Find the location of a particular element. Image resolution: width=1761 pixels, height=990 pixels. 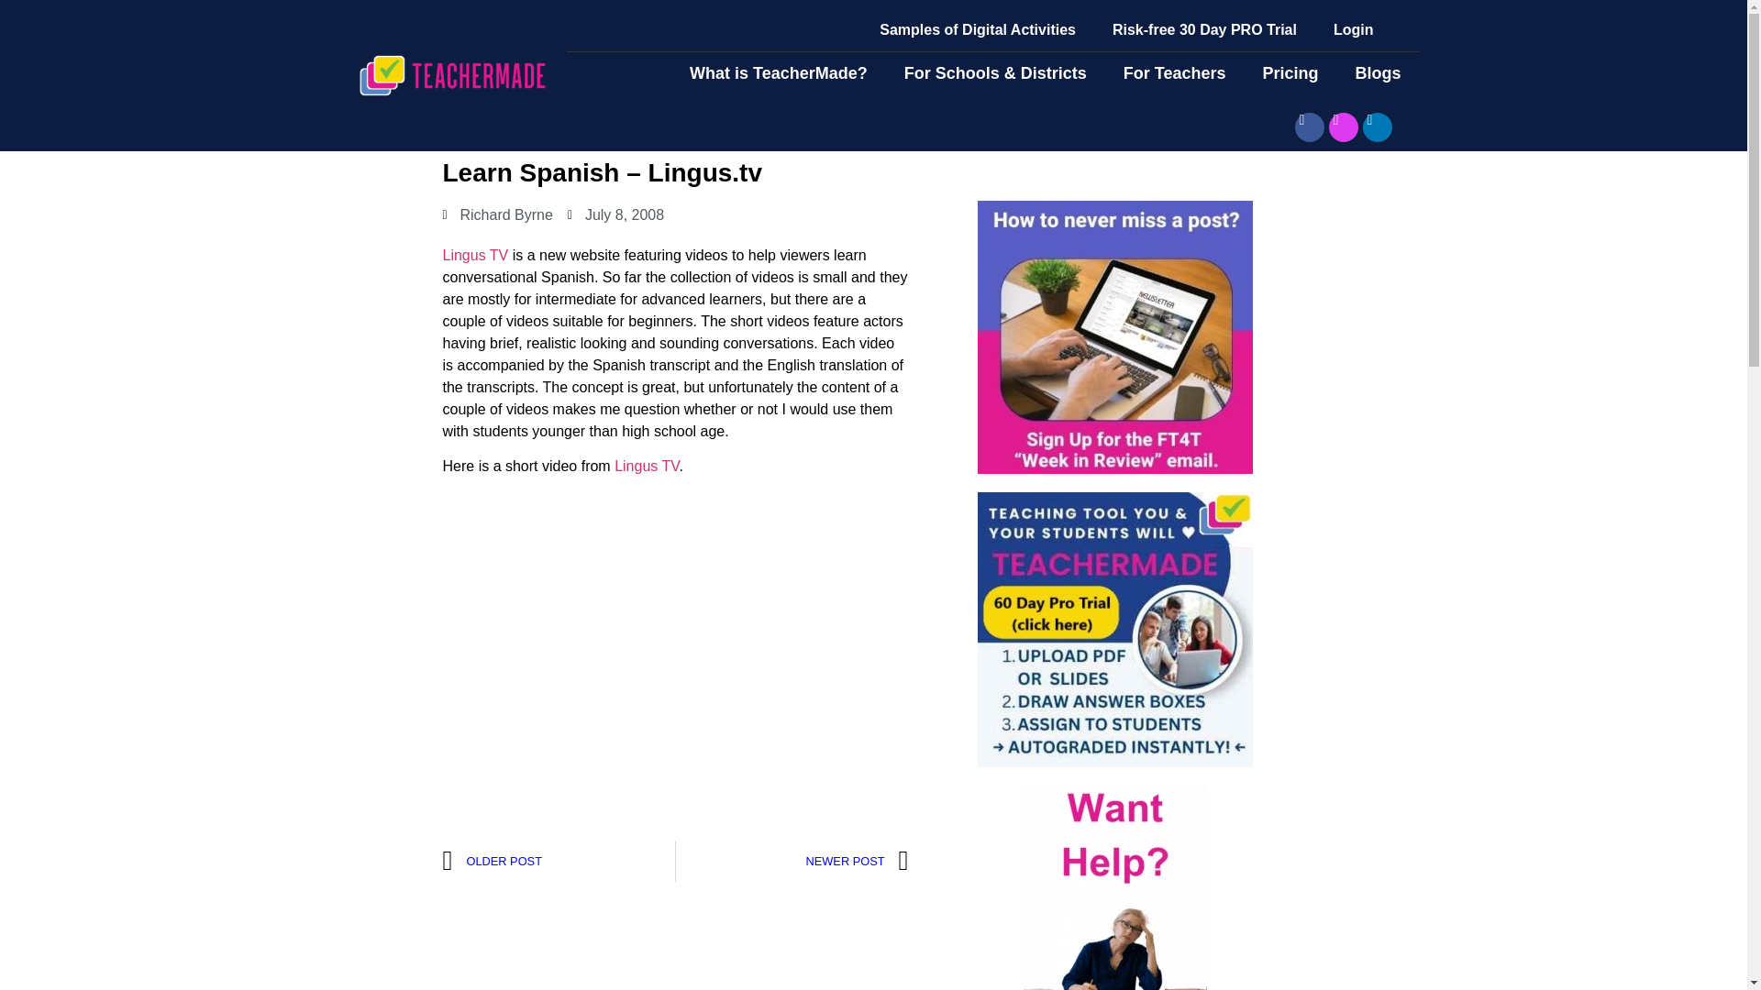

For Teachers is located at coordinates (1175, 73).